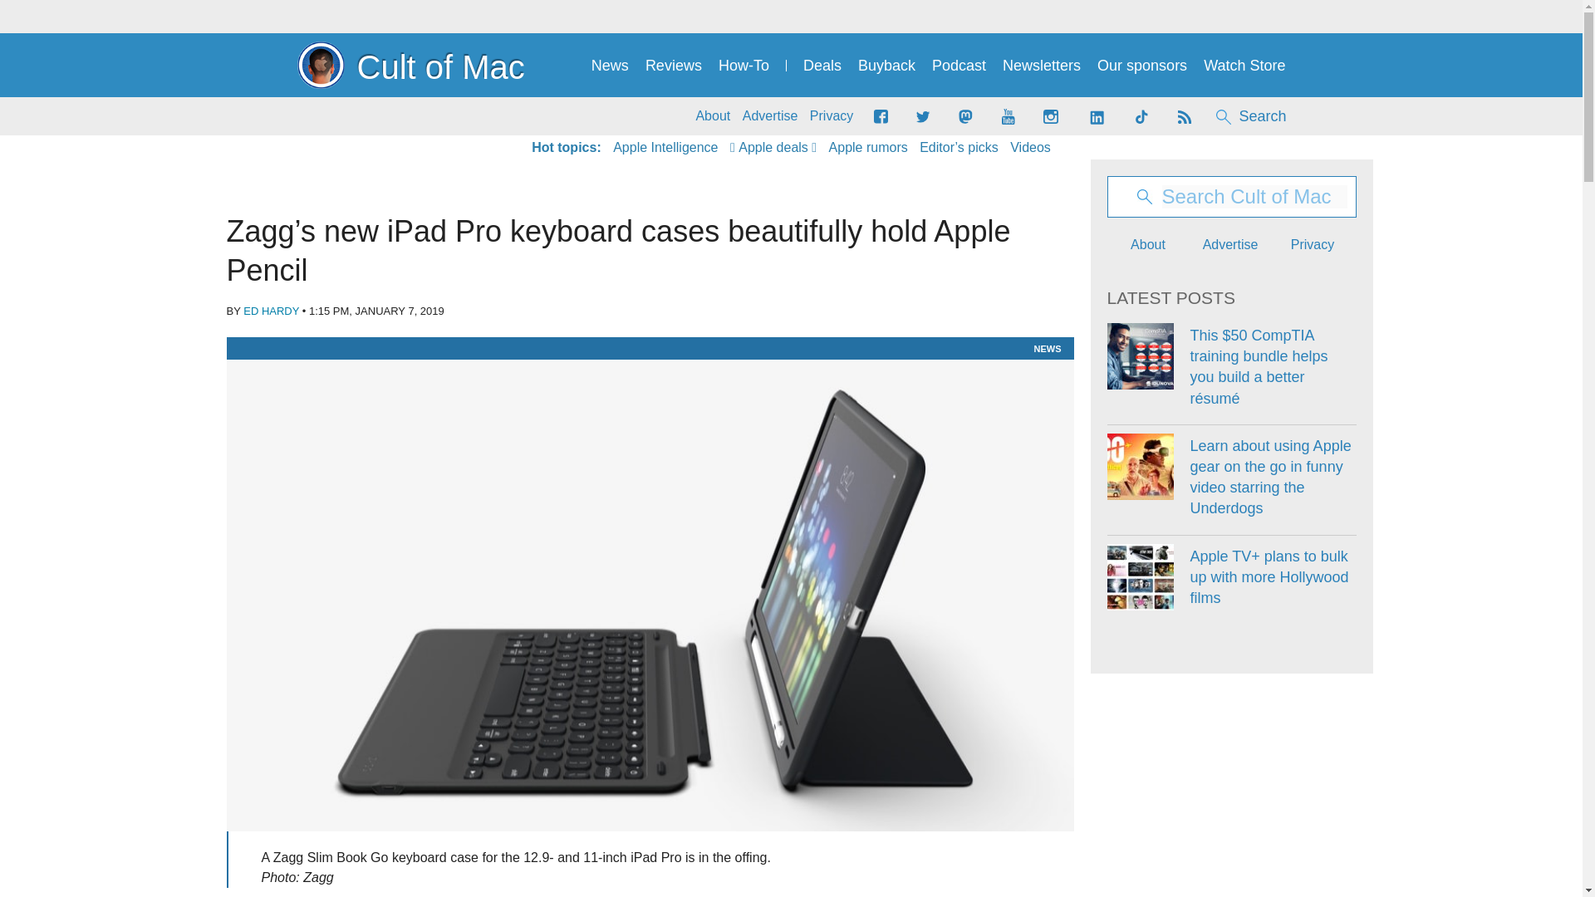 This screenshot has width=1595, height=897. Describe the element at coordinates (1030, 148) in the screenshot. I see `Videos` at that location.